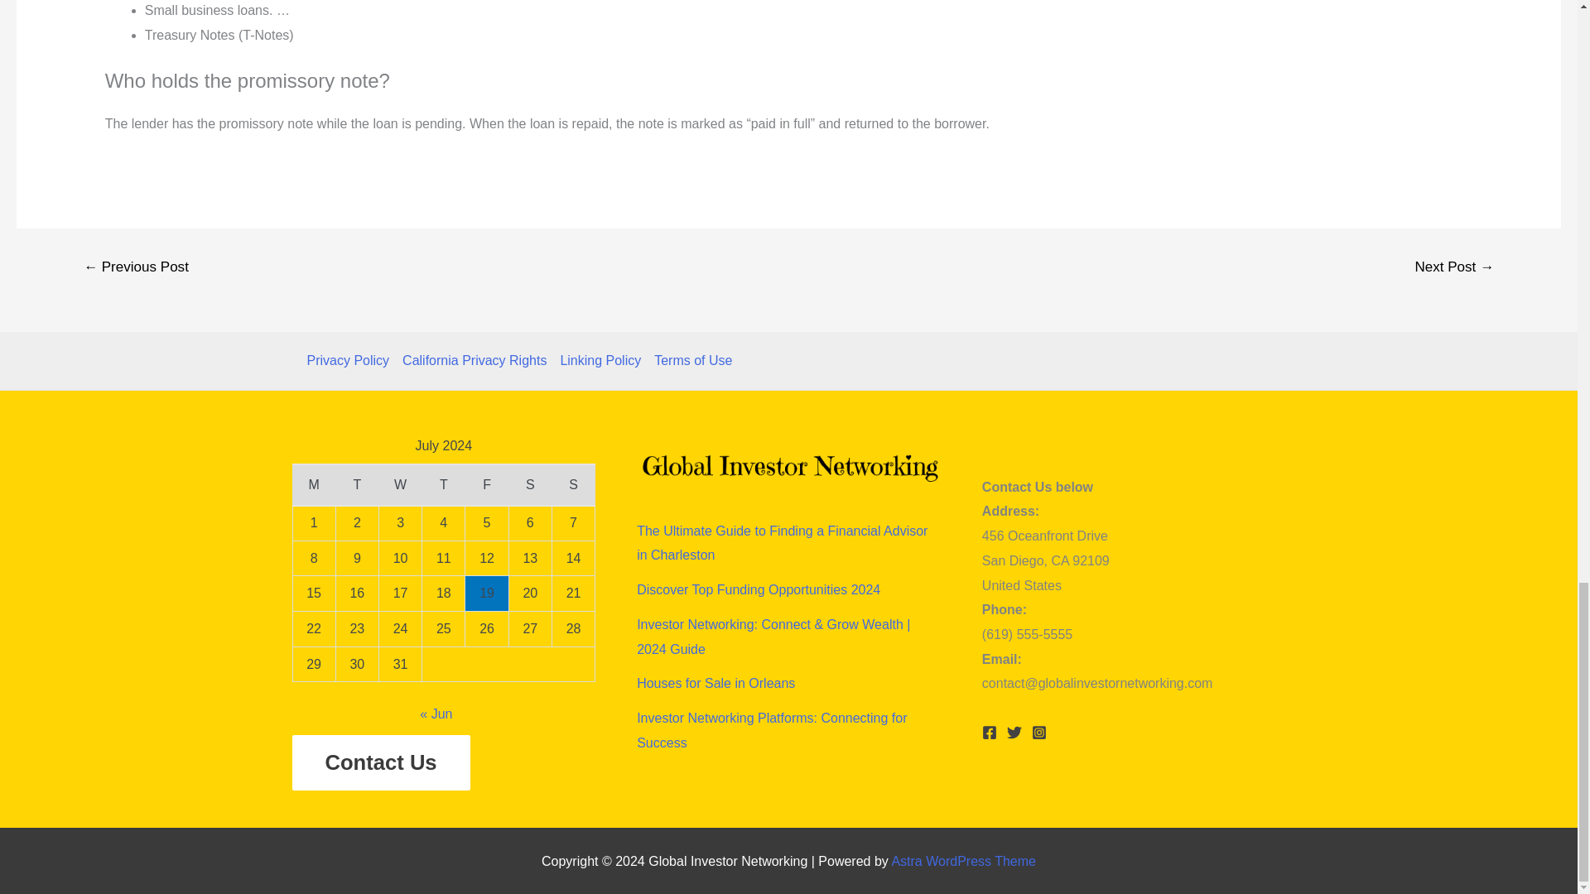  Describe the element at coordinates (530, 485) in the screenshot. I see `Saturday` at that location.